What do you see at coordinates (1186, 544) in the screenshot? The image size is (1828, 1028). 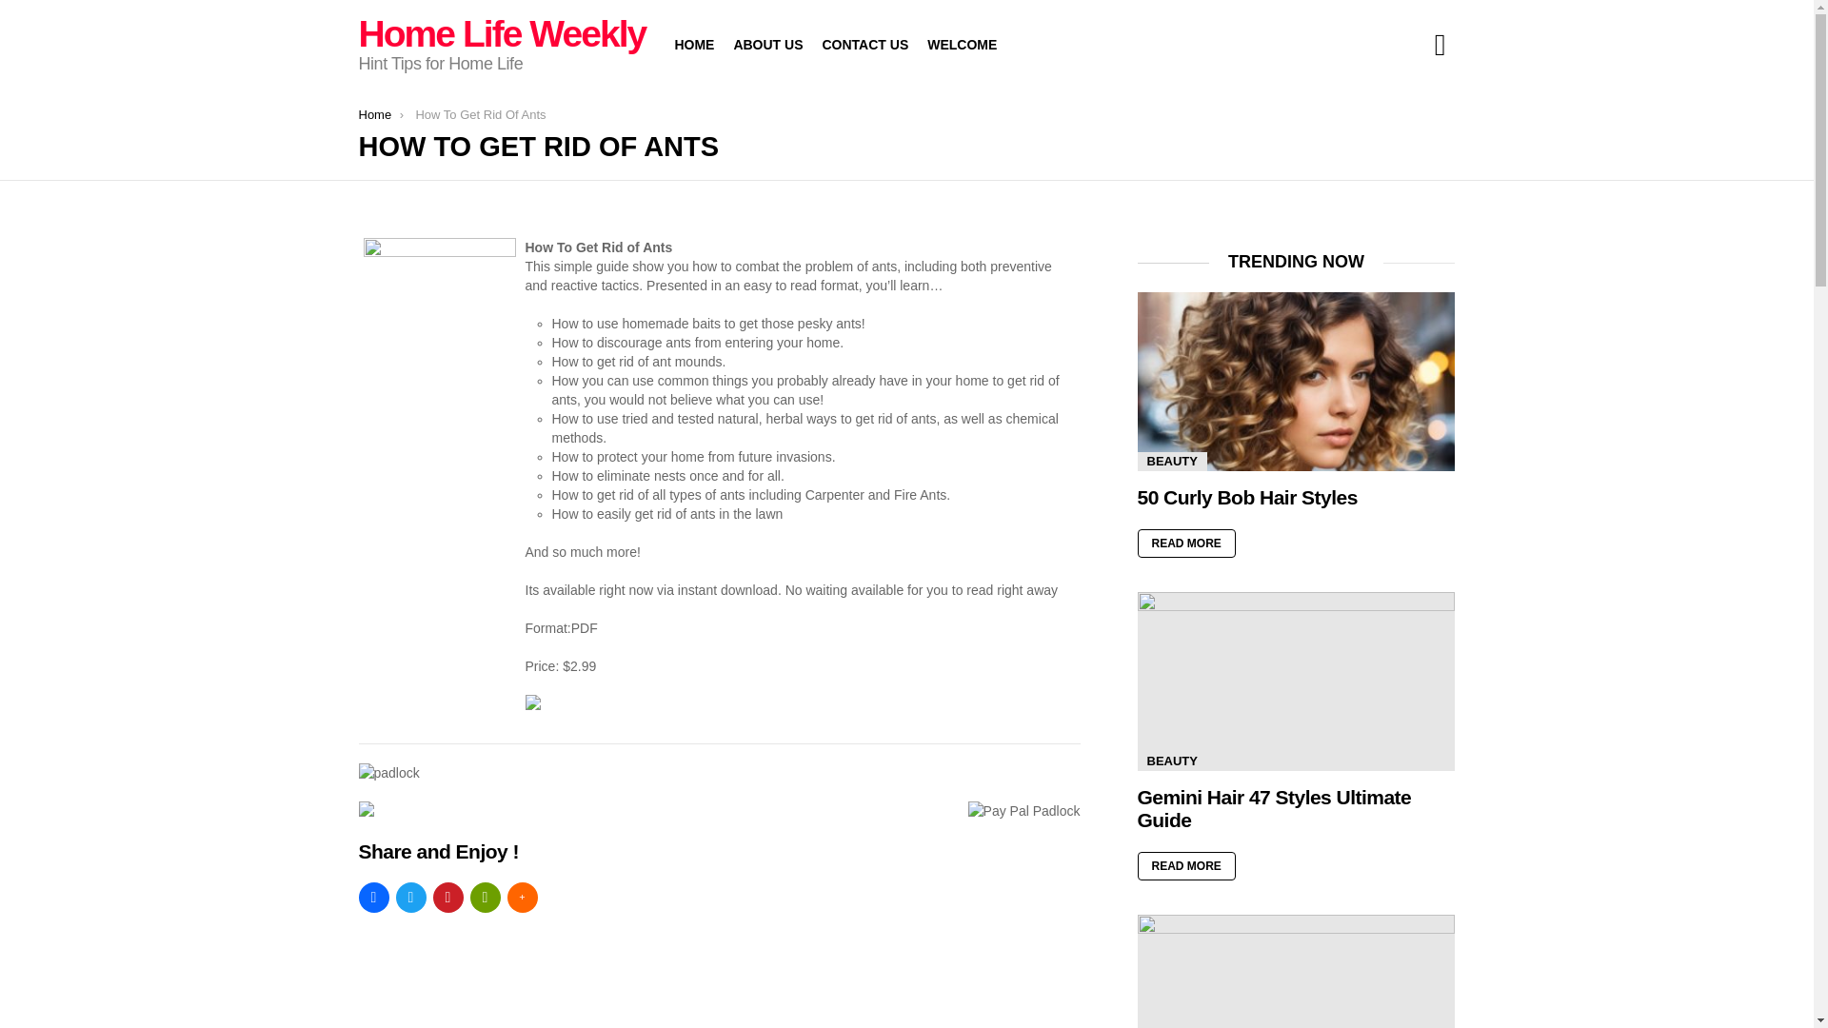 I see `READ MORE` at bounding box center [1186, 544].